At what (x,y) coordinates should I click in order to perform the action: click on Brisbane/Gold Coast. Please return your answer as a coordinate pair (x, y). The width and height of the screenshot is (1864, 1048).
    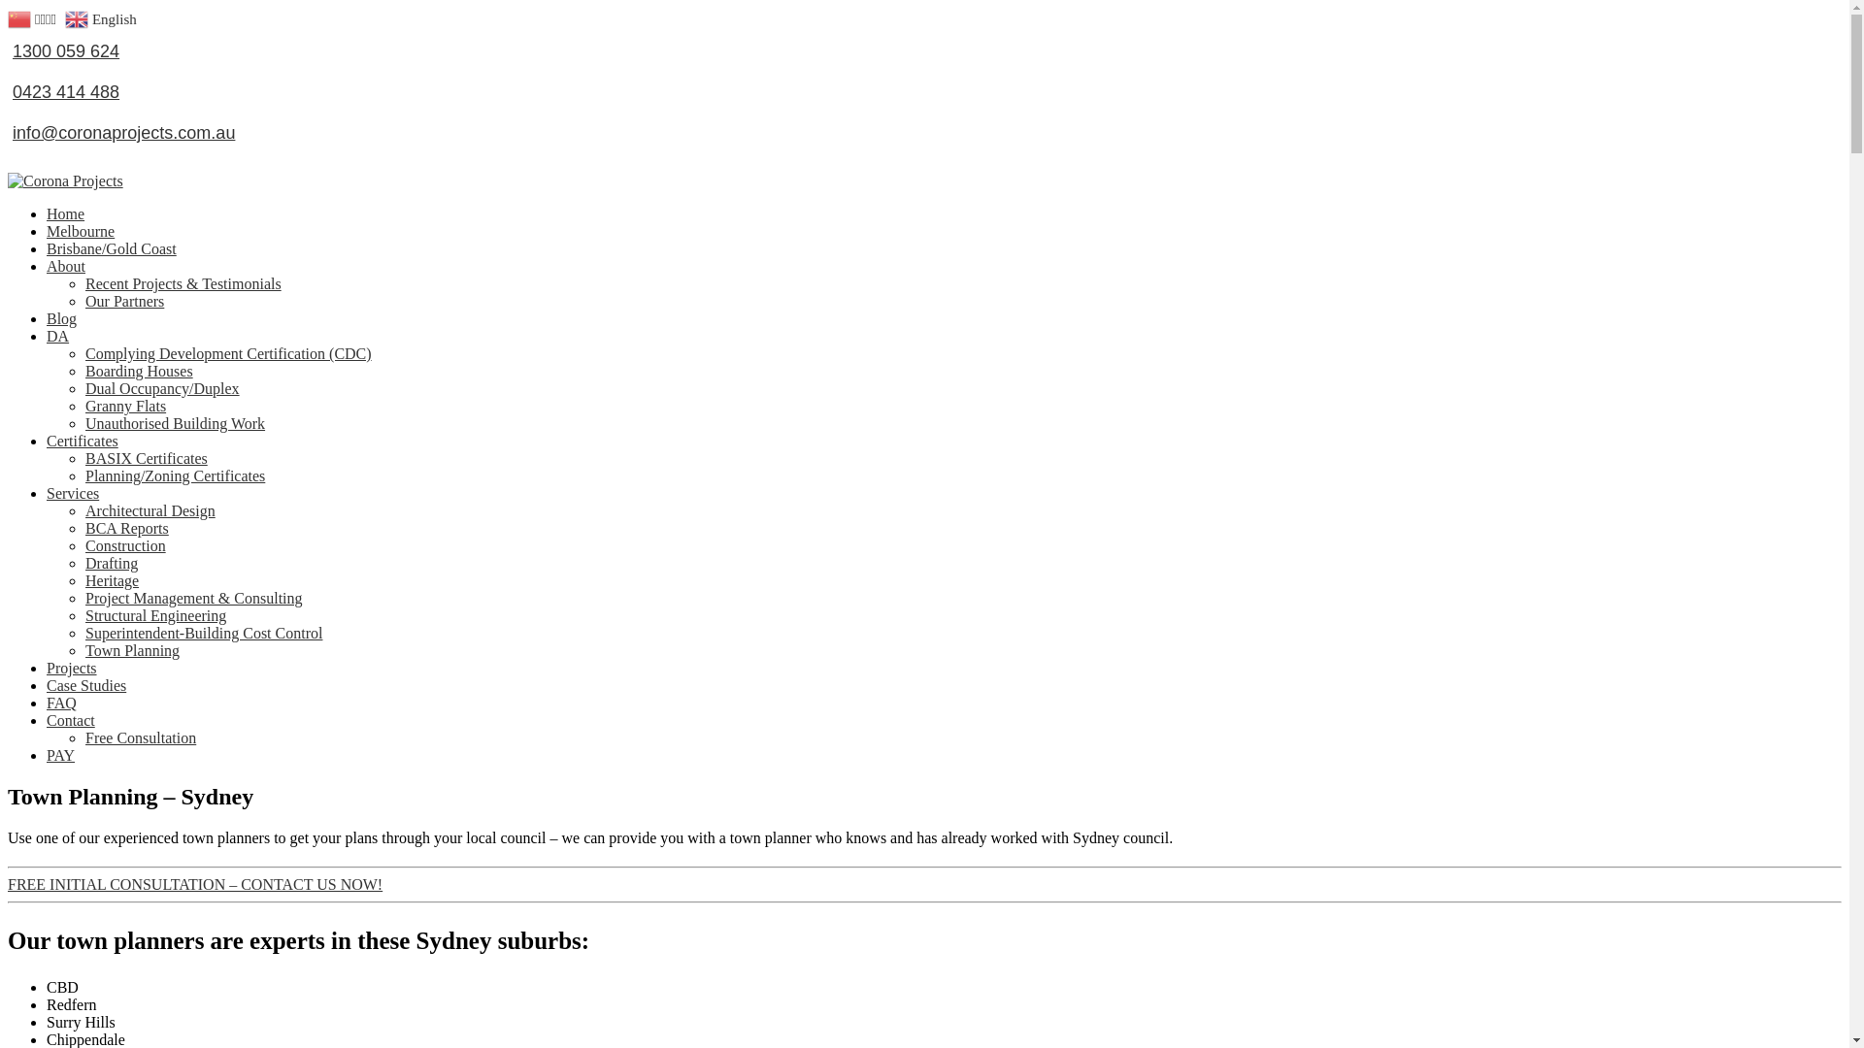
    Looking at the image, I should click on (112, 235).